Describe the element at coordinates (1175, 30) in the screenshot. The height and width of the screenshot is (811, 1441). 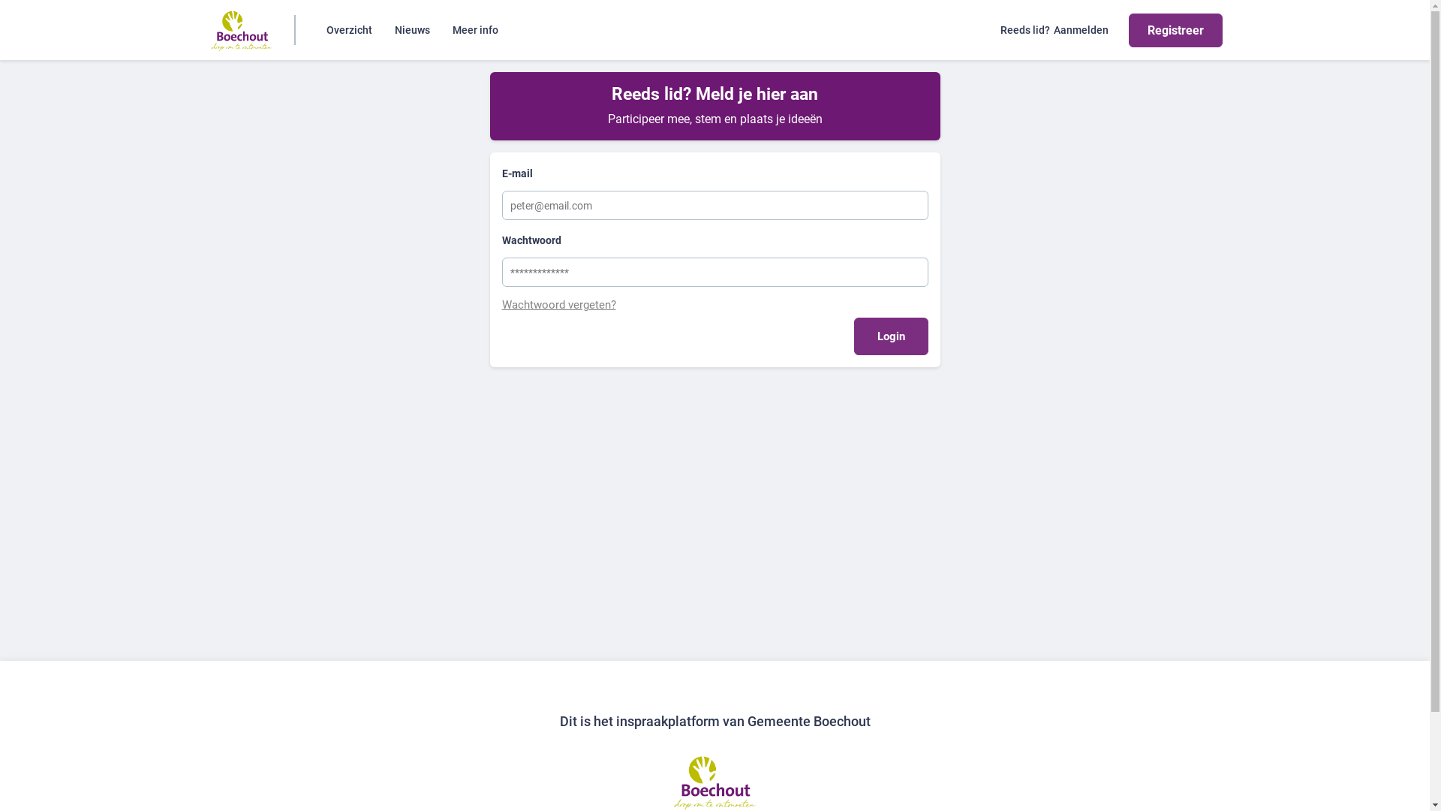
I see `Registreer` at that location.